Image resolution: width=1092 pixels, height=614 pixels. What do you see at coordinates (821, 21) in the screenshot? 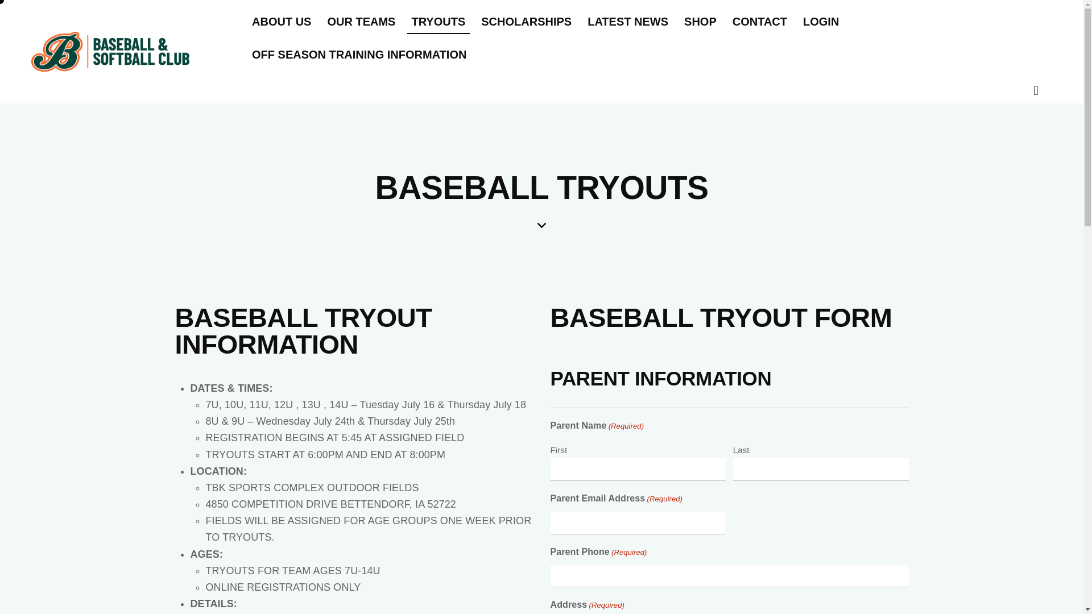
I see `LOGIN` at bounding box center [821, 21].